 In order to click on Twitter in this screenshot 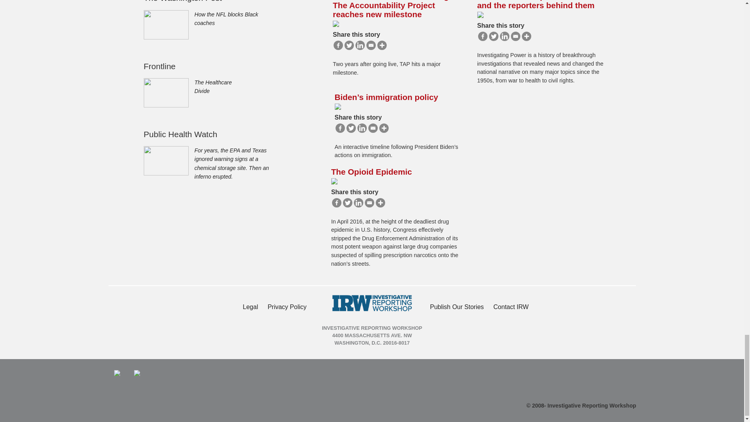, I will do `click(349, 45)`.